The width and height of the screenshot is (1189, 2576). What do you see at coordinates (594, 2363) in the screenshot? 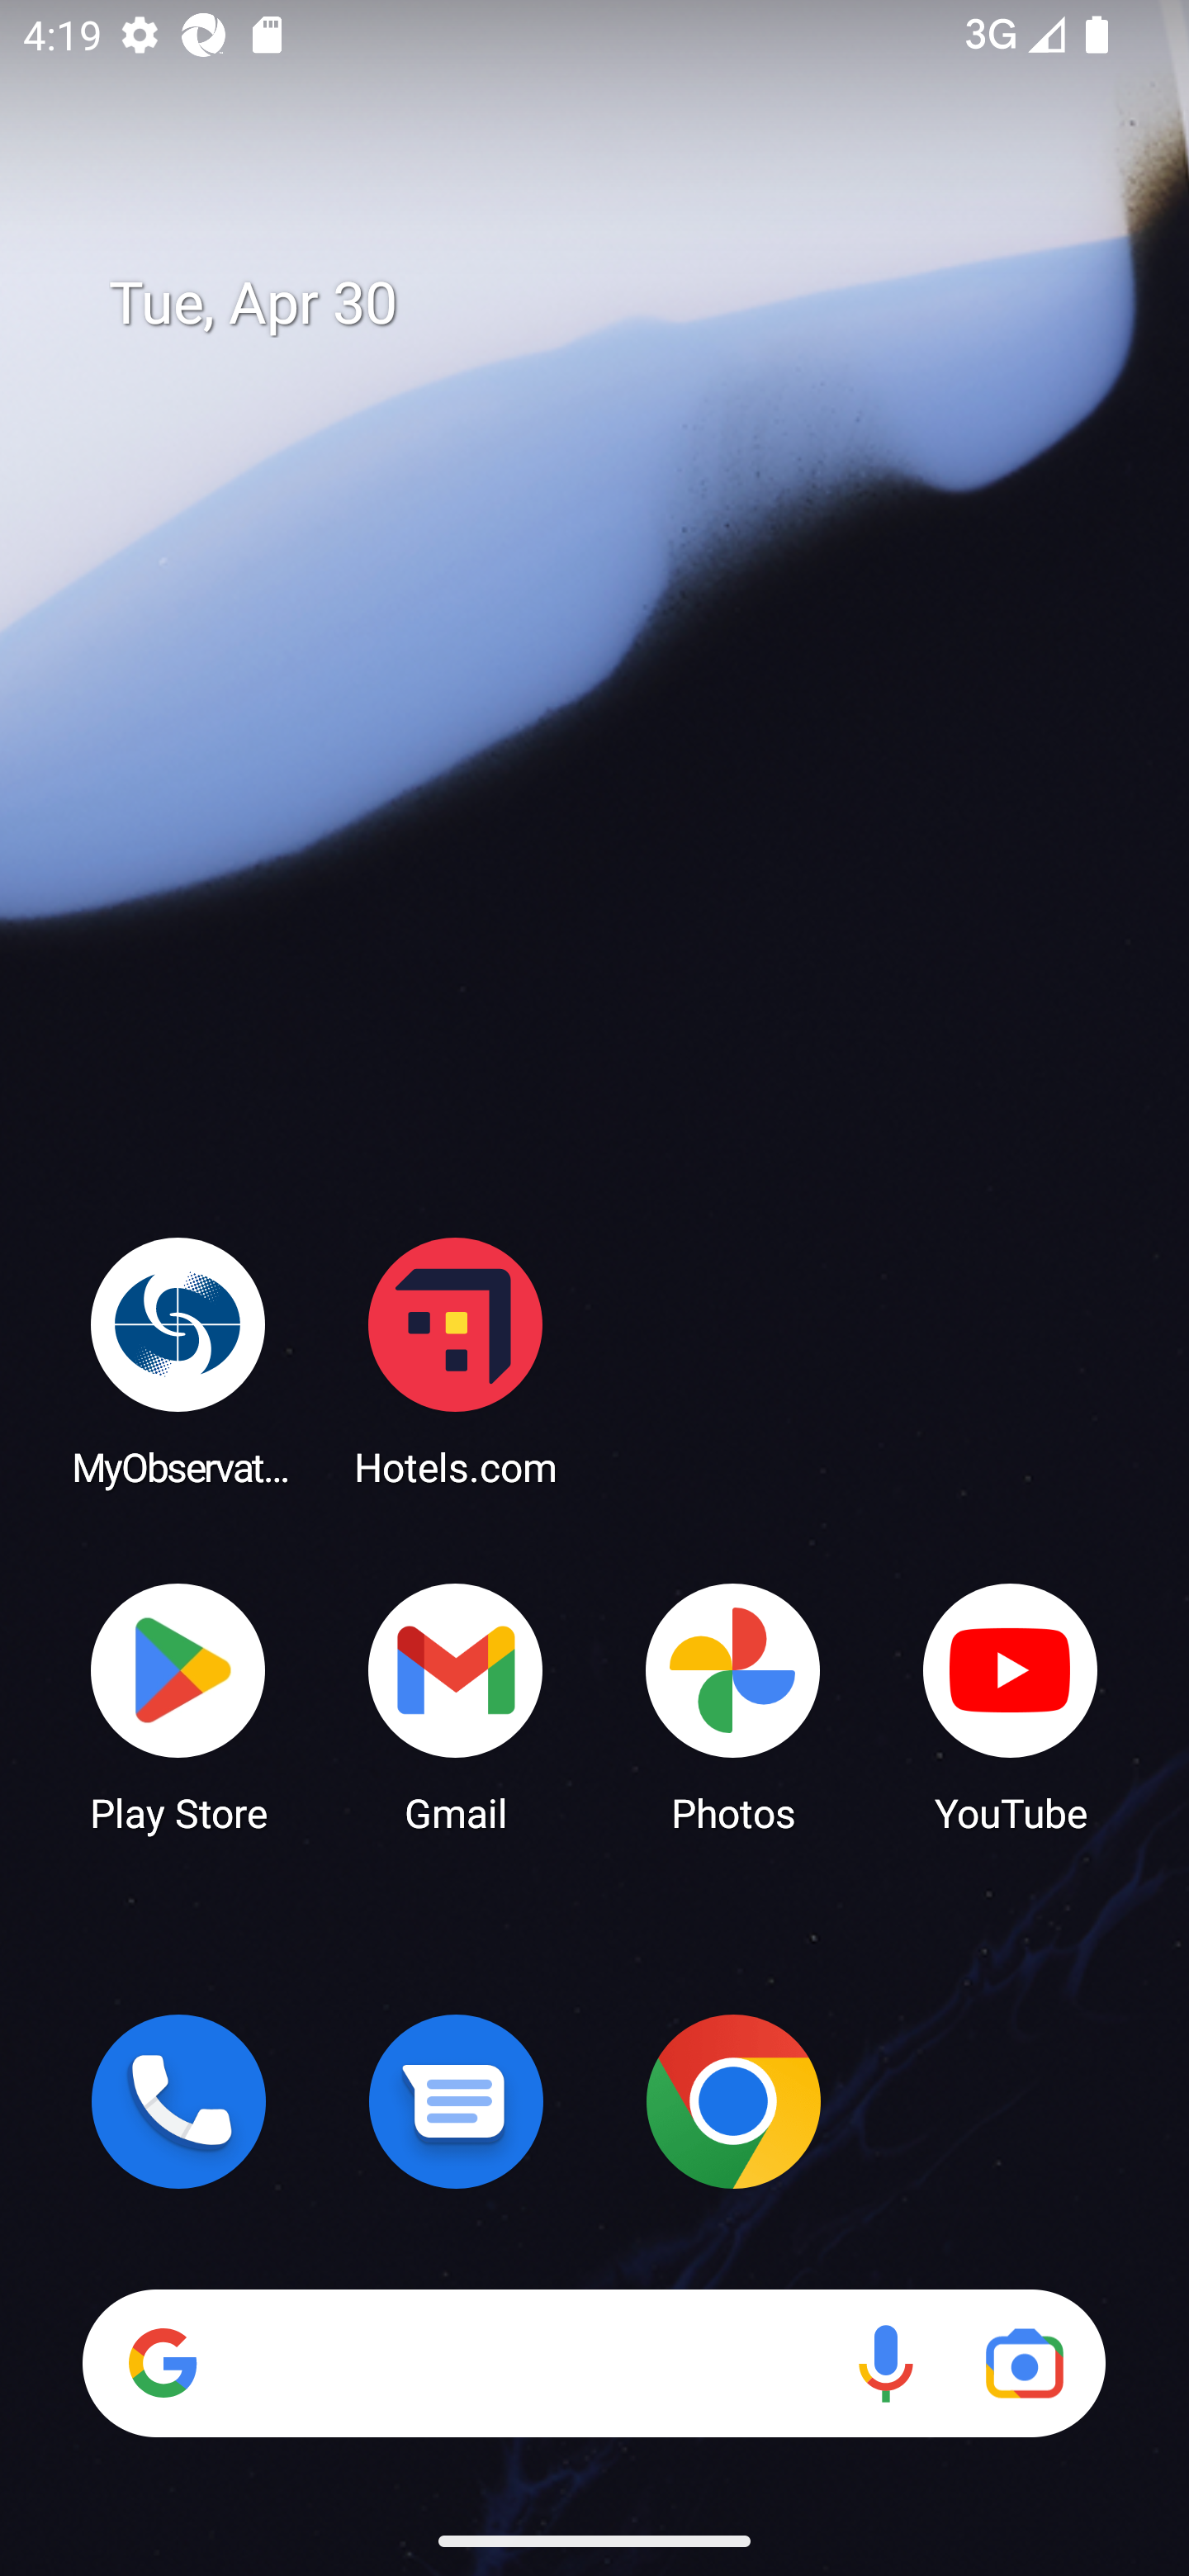
I see `Search Voice search Google Lens` at bounding box center [594, 2363].